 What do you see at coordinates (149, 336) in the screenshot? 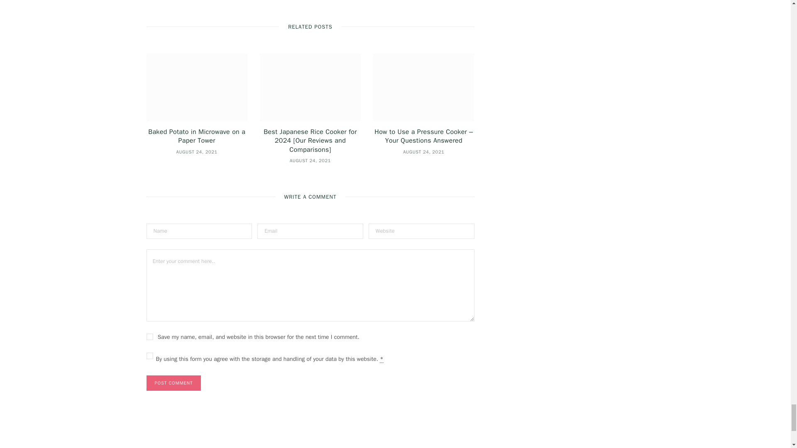
I see `yes` at bounding box center [149, 336].